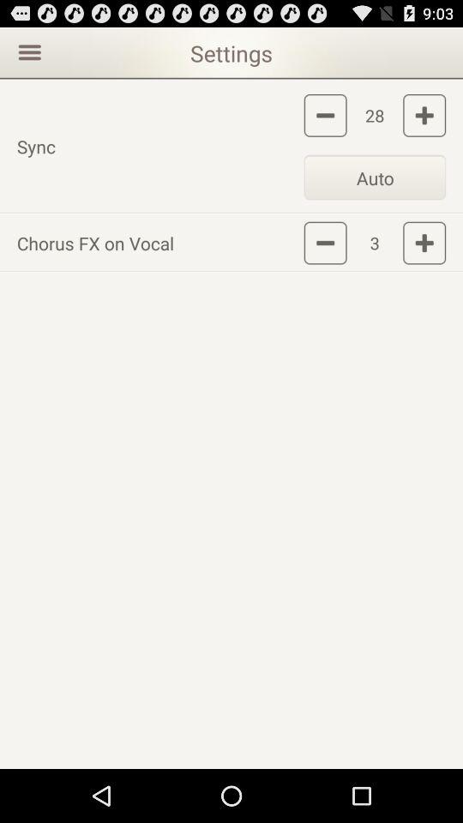 The image size is (463, 823). I want to click on select icon next to settings app, so click(27, 51).